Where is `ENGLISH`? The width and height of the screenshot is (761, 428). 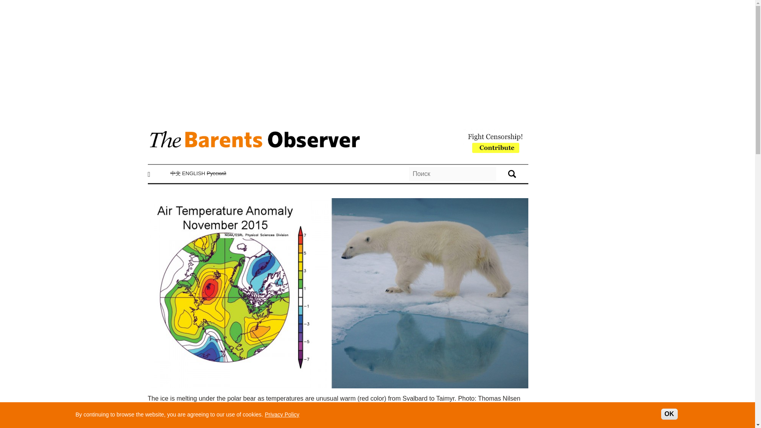 ENGLISH is located at coordinates (193, 173).